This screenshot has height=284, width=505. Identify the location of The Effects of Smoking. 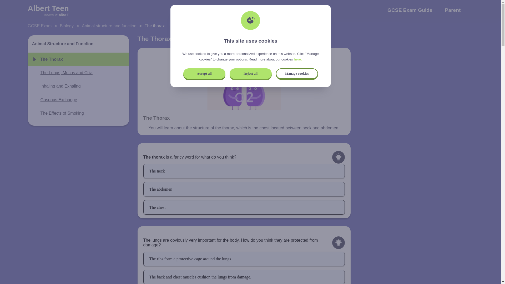
(58, 113).